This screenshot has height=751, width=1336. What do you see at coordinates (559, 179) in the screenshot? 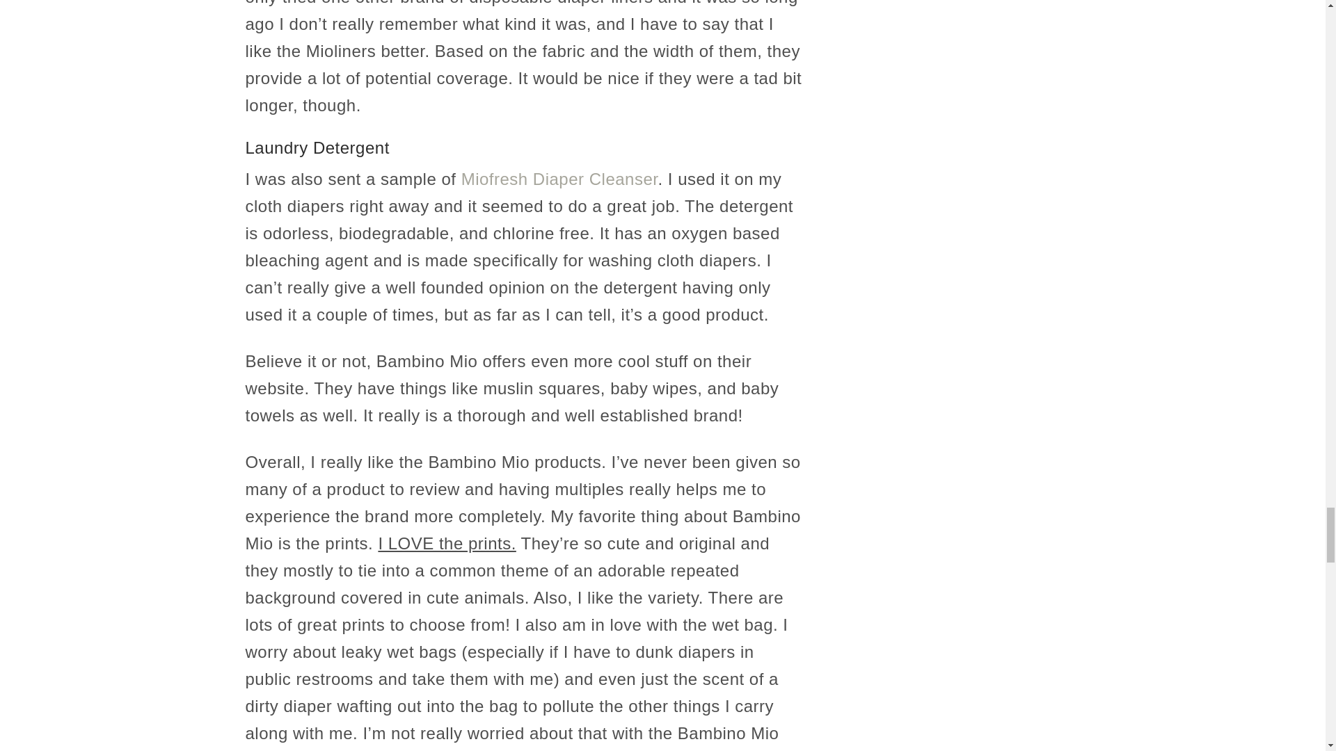
I see `Miofresh Diaper Cleanser` at bounding box center [559, 179].